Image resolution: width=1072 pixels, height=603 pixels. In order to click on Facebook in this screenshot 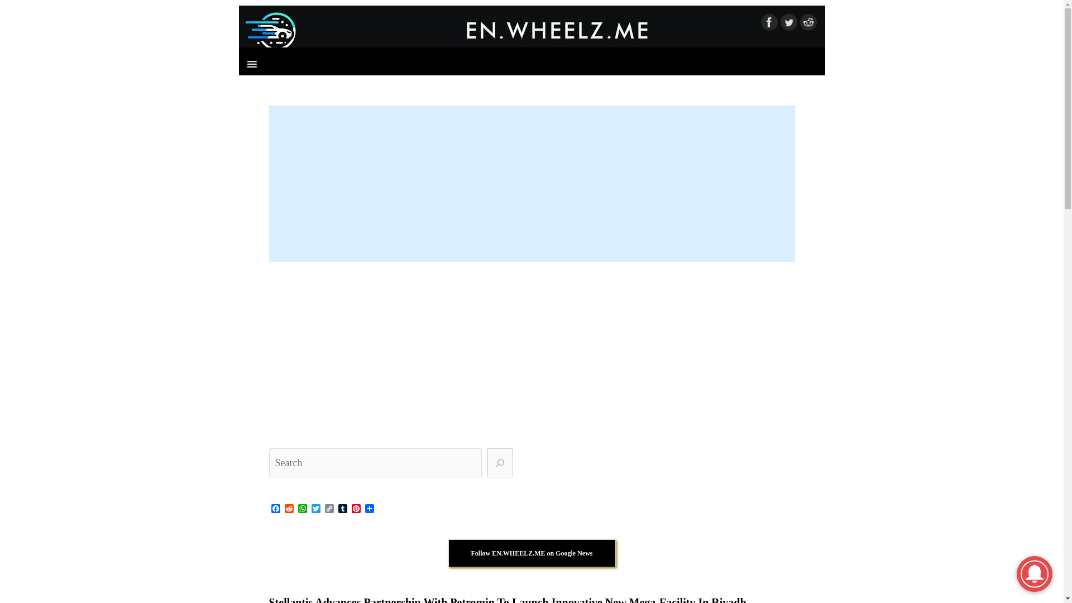, I will do `click(276, 509)`.